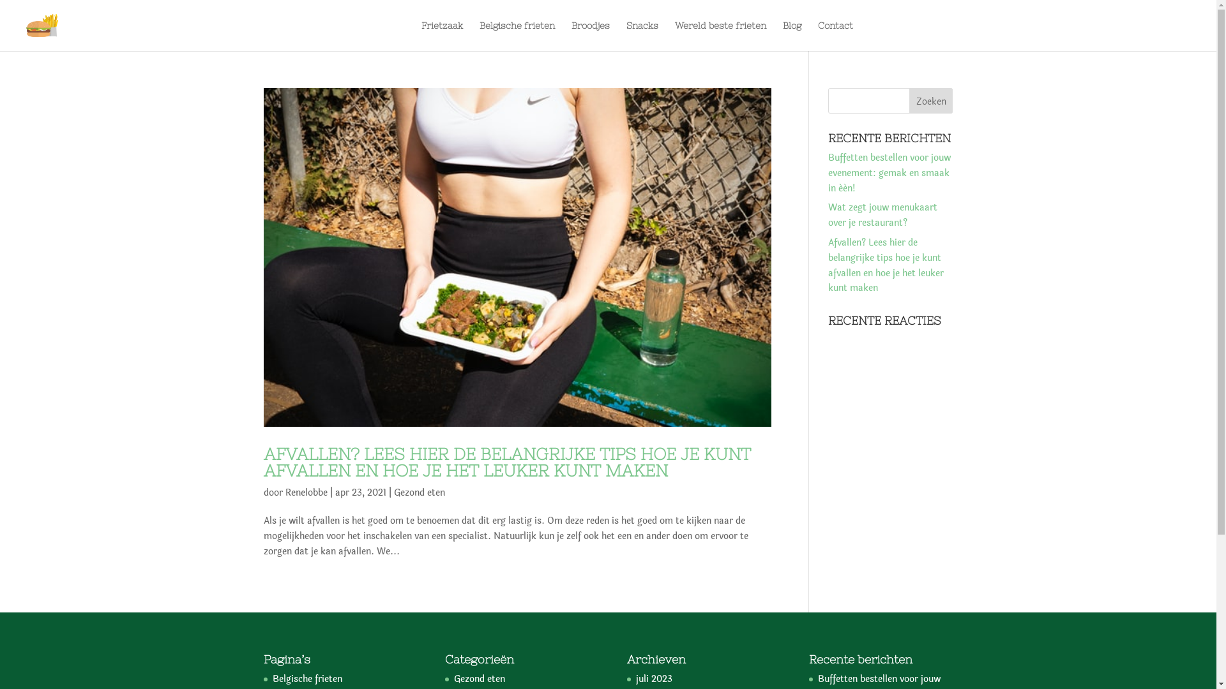  What do you see at coordinates (931, 101) in the screenshot?
I see `Zoeken` at bounding box center [931, 101].